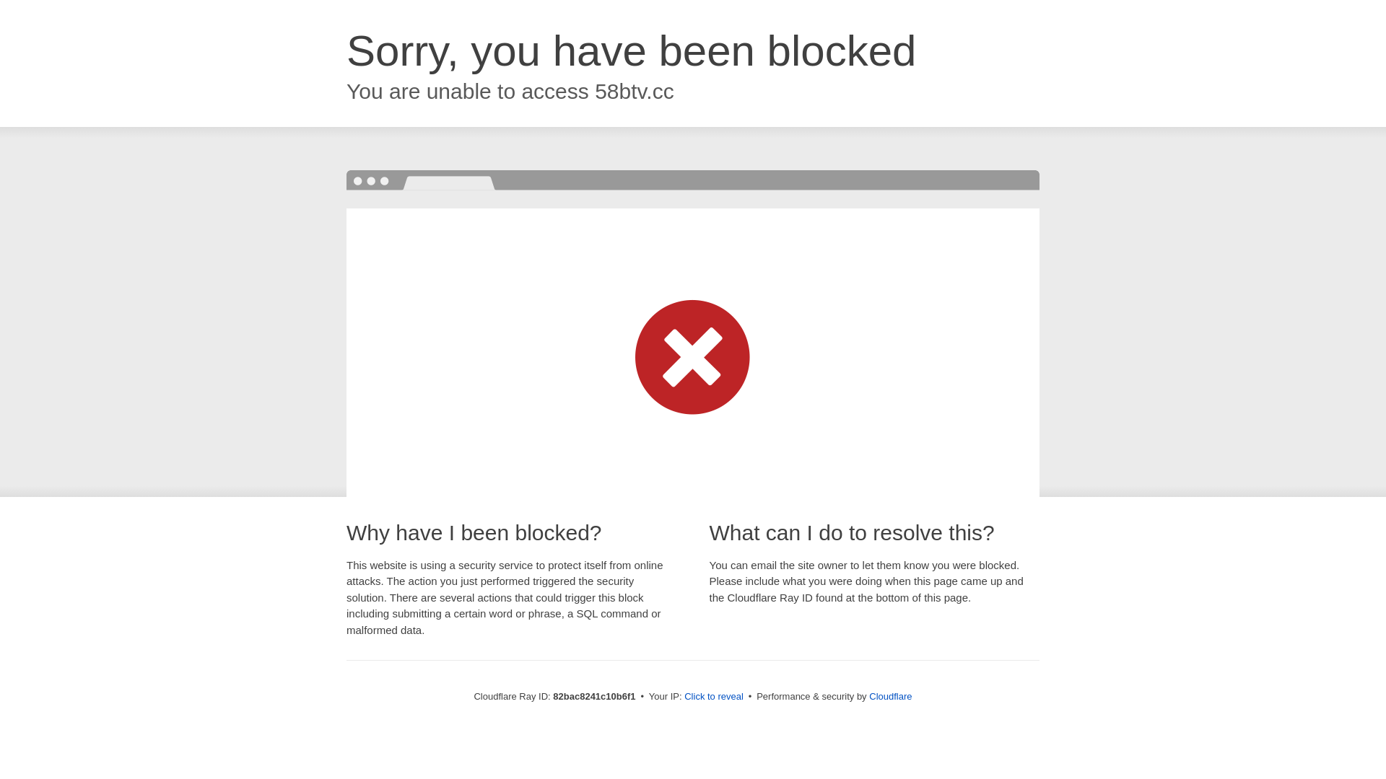  Describe the element at coordinates (891, 697) in the screenshot. I see `Cloudflare` at that location.